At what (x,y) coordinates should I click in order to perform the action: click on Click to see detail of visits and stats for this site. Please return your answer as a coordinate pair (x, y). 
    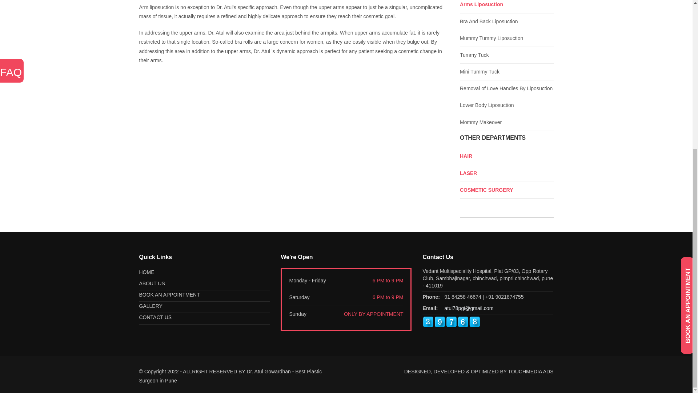
    Looking at the image, I should click on (452, 322).